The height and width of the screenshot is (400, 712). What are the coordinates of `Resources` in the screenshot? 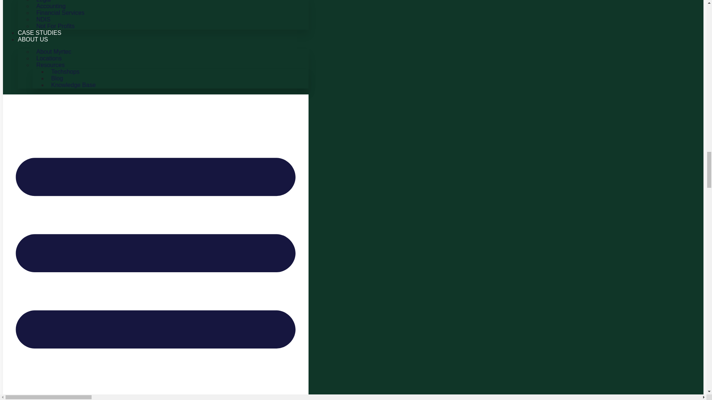 It's located at (50, 65).